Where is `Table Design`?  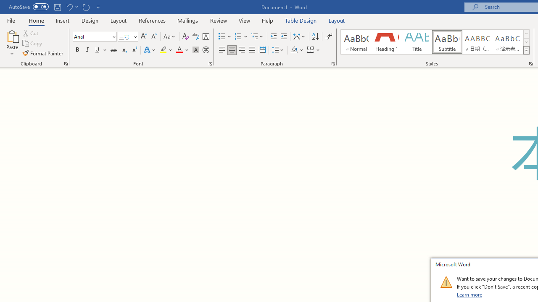 Table Design is located at coordinates (301, 20).